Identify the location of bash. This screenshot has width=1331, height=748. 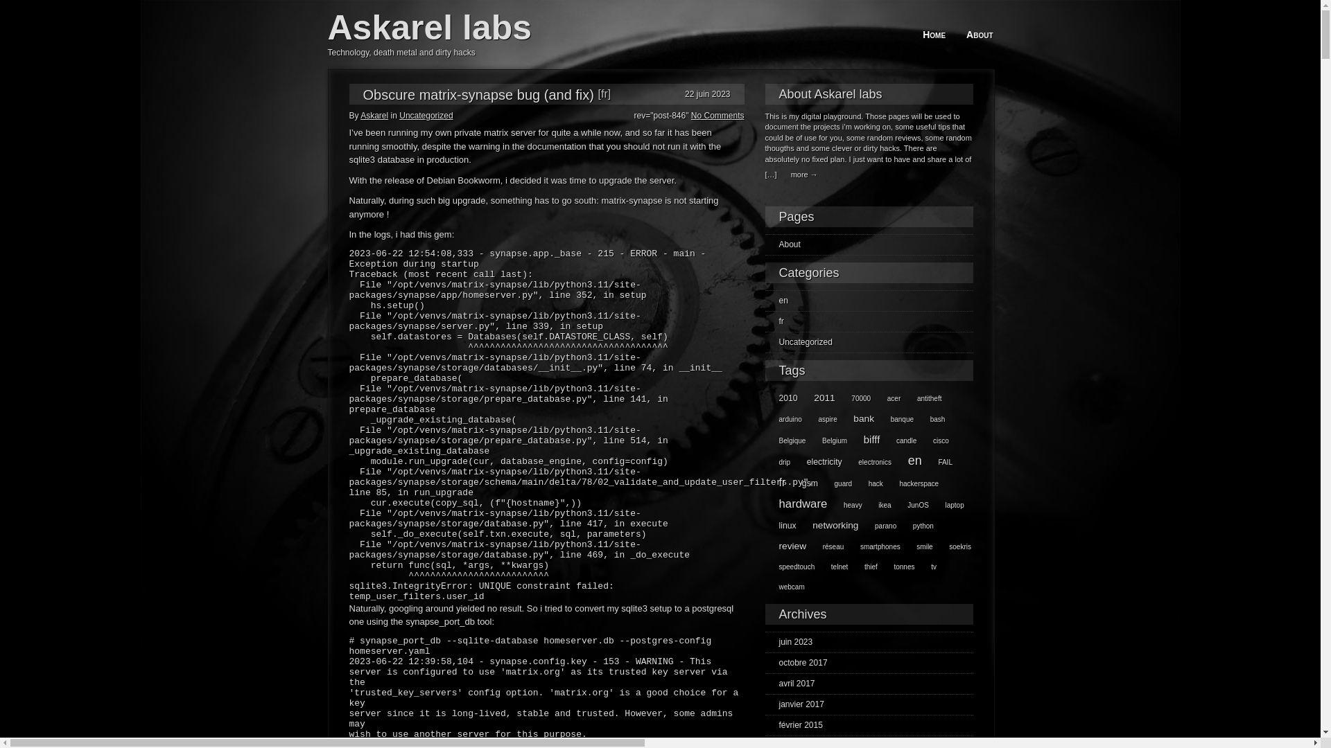
(931, 420).